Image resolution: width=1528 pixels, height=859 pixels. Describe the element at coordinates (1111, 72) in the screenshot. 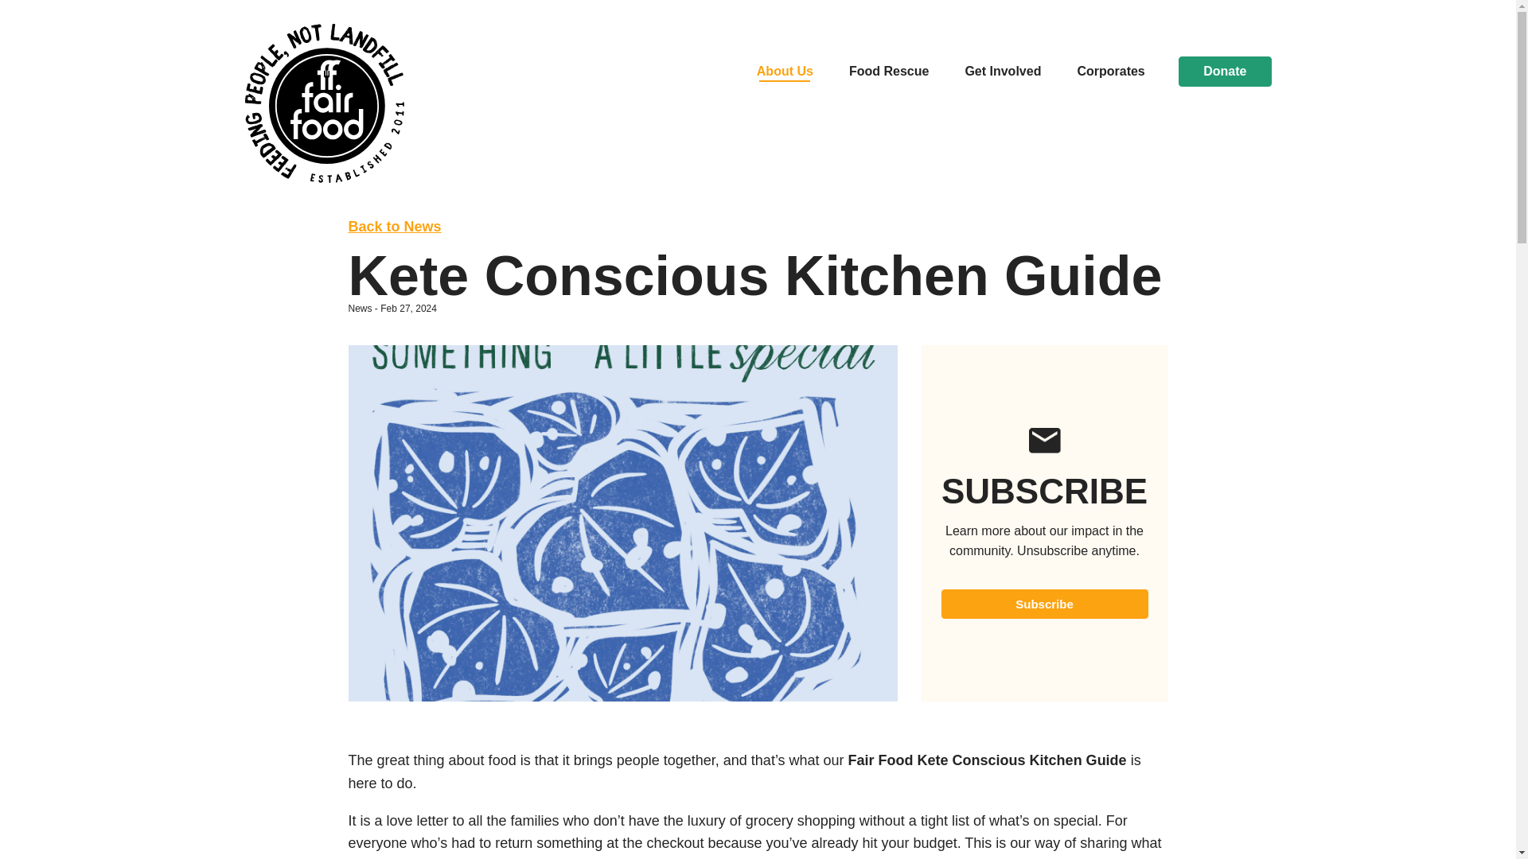

I see `Corporates` at that location.